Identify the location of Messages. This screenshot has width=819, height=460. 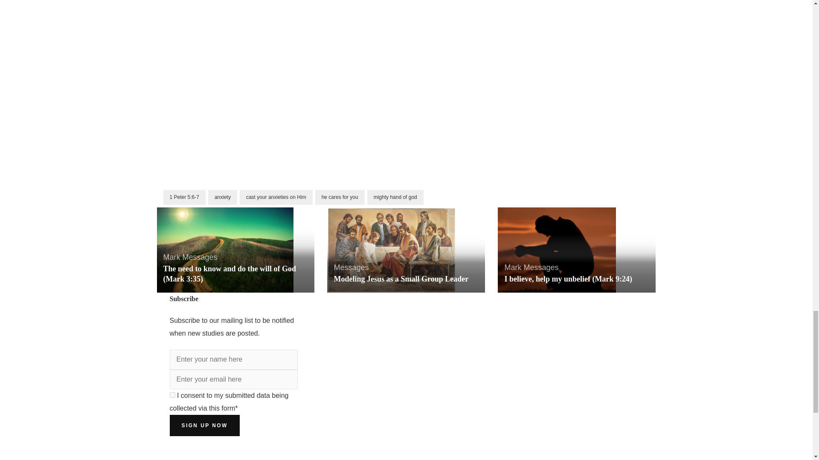
(200, 257).